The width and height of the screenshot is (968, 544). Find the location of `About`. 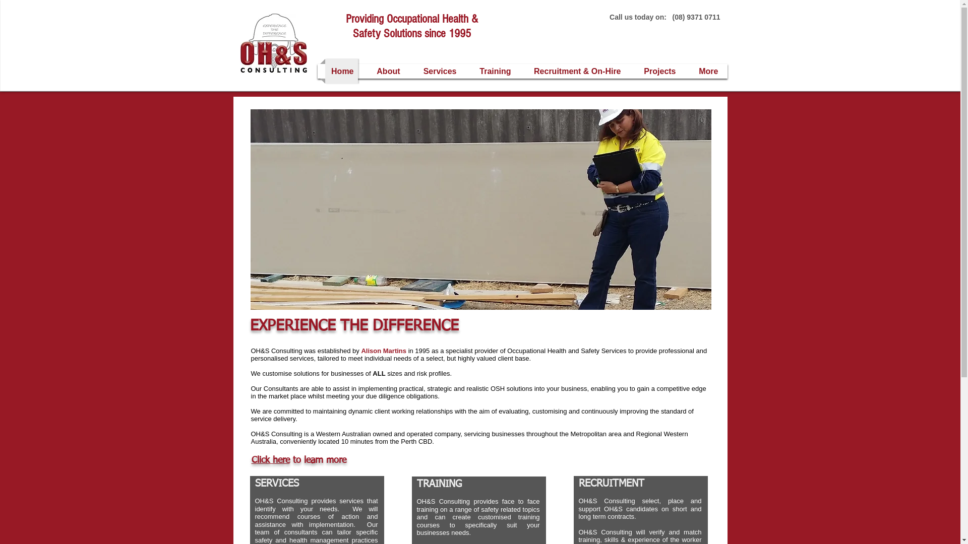

About is located at coordinates (387, 72).